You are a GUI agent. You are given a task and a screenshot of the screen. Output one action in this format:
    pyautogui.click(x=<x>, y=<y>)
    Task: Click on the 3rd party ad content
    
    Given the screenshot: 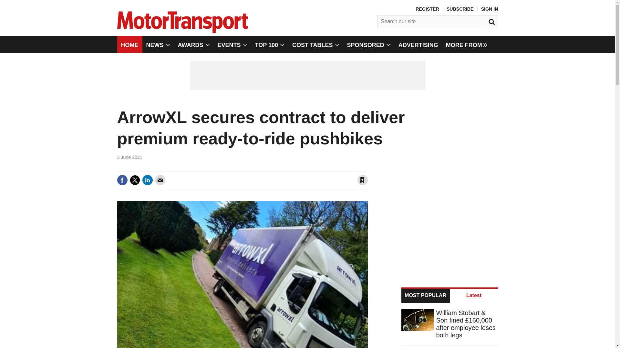 What is the action you would take?
    pyautogui.click(x=450, y=221)
    